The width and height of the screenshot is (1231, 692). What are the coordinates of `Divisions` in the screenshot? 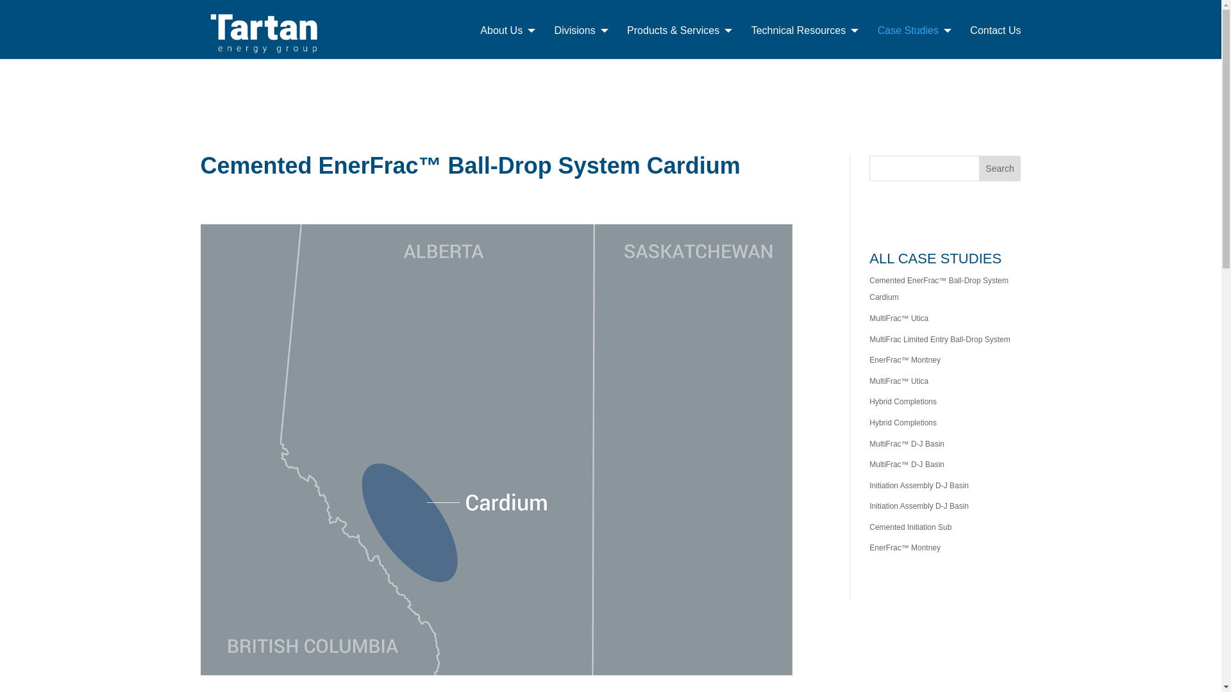 It's located at (581, 41).